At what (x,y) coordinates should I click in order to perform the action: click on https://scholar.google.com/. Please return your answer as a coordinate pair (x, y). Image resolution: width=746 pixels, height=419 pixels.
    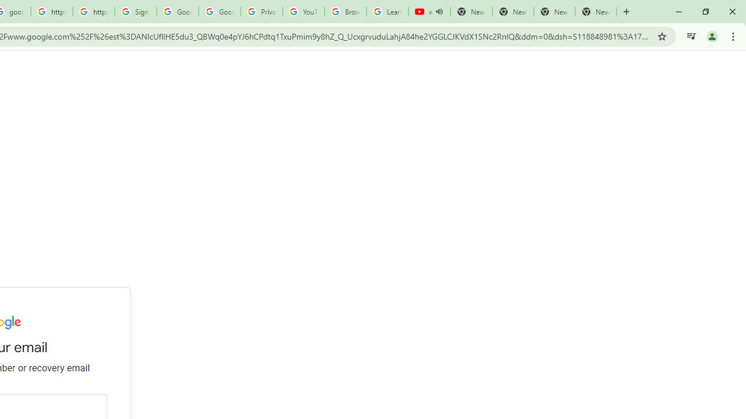
    Looking at the image, I should click on (51, 12).